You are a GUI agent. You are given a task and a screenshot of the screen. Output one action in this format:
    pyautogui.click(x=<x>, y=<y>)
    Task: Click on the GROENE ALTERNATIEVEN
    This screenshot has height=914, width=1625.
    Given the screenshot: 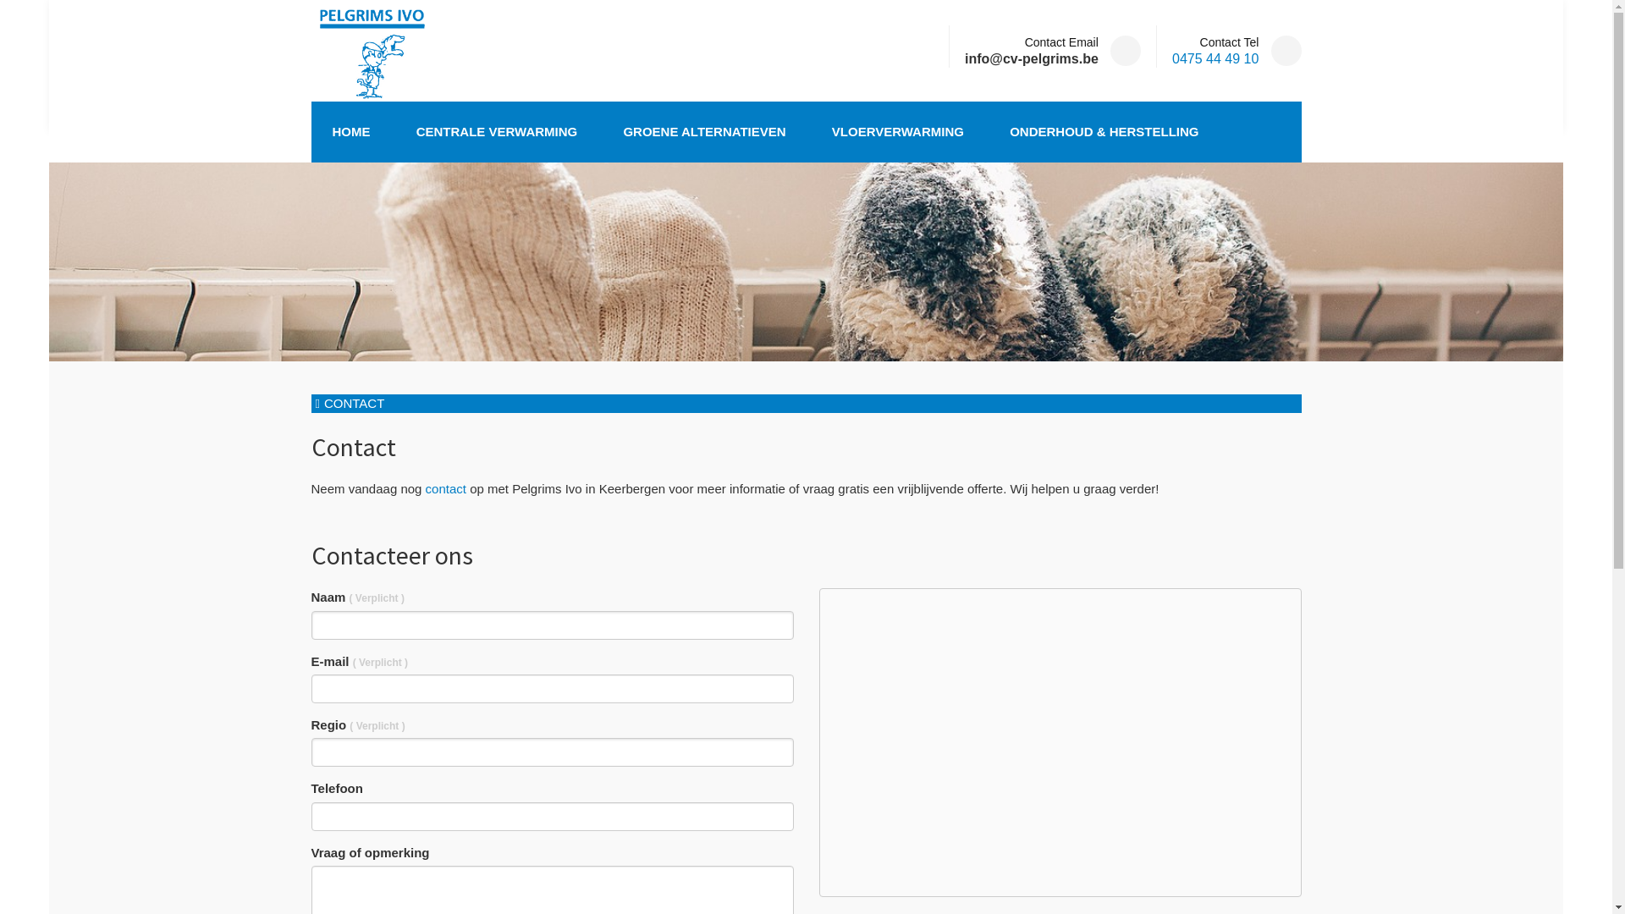 What is the action you would take?
    pyautogui.click(x=704, y=132)
    